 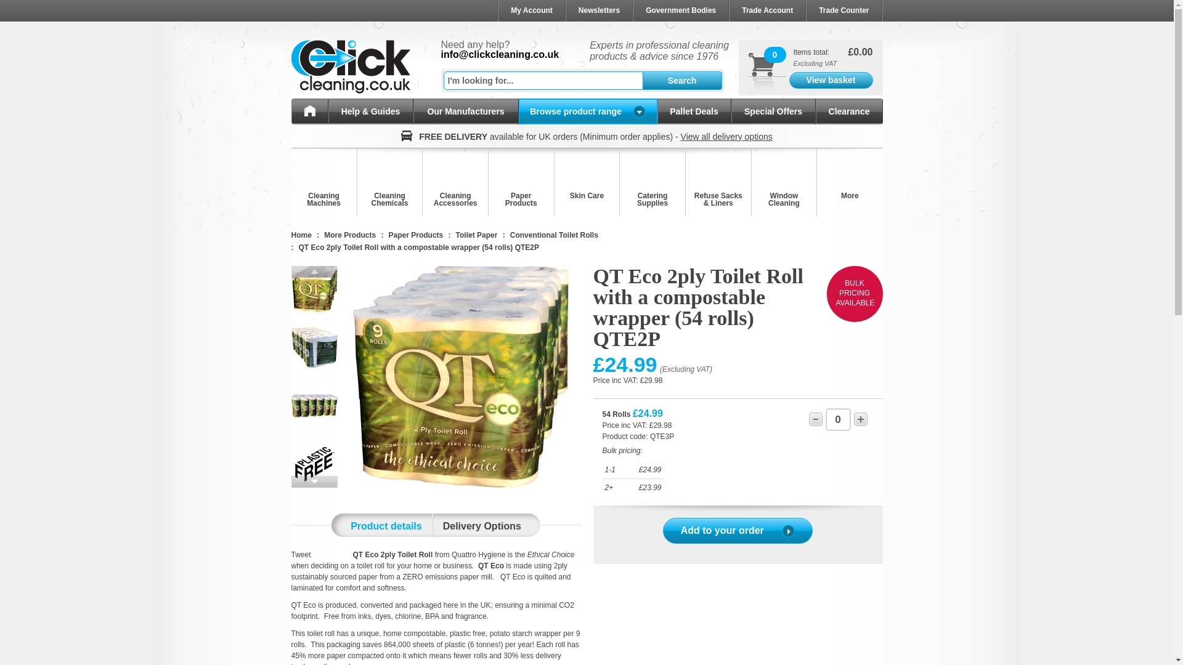 What do you see at coordinates (680, 10) in the screenshot?
I see `Government Bodies` at bounding box center [680, 10].